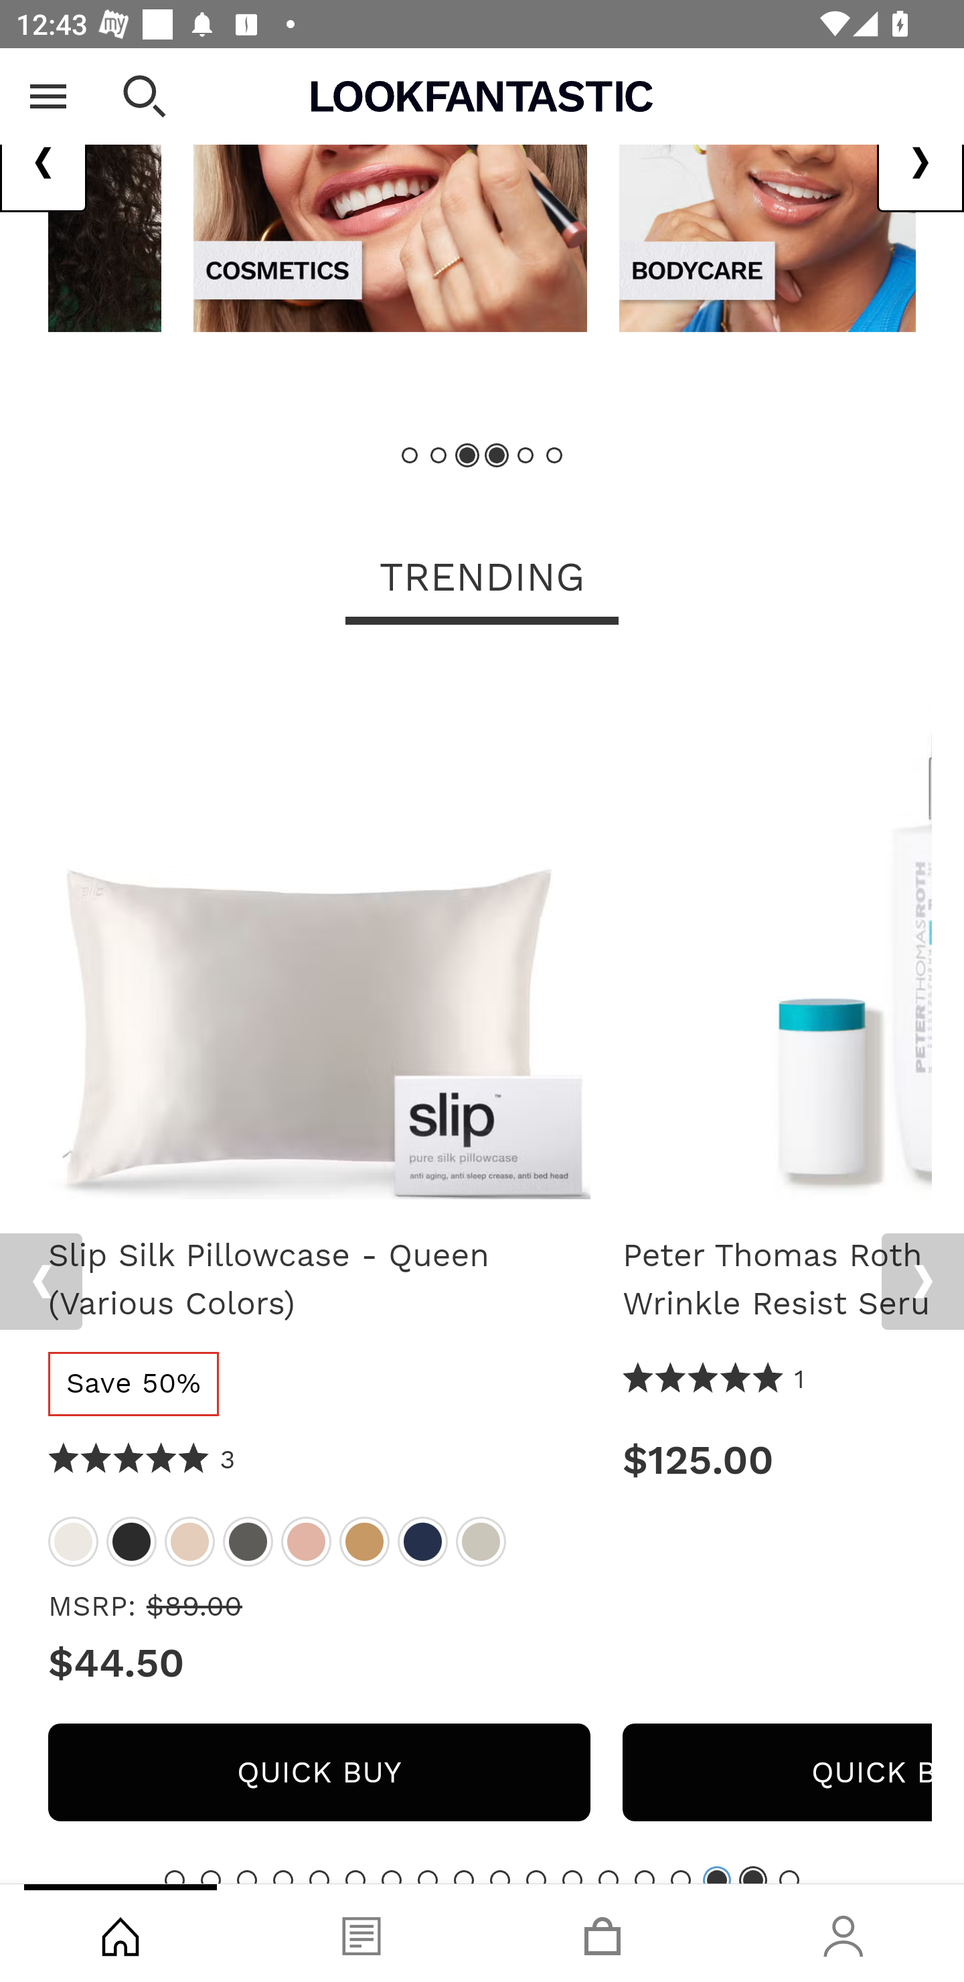 This screenshot has width=964, height=1982. Describe the element at coordinates (283, 1878) in the screenshot. I see `Slide 4` at that location.